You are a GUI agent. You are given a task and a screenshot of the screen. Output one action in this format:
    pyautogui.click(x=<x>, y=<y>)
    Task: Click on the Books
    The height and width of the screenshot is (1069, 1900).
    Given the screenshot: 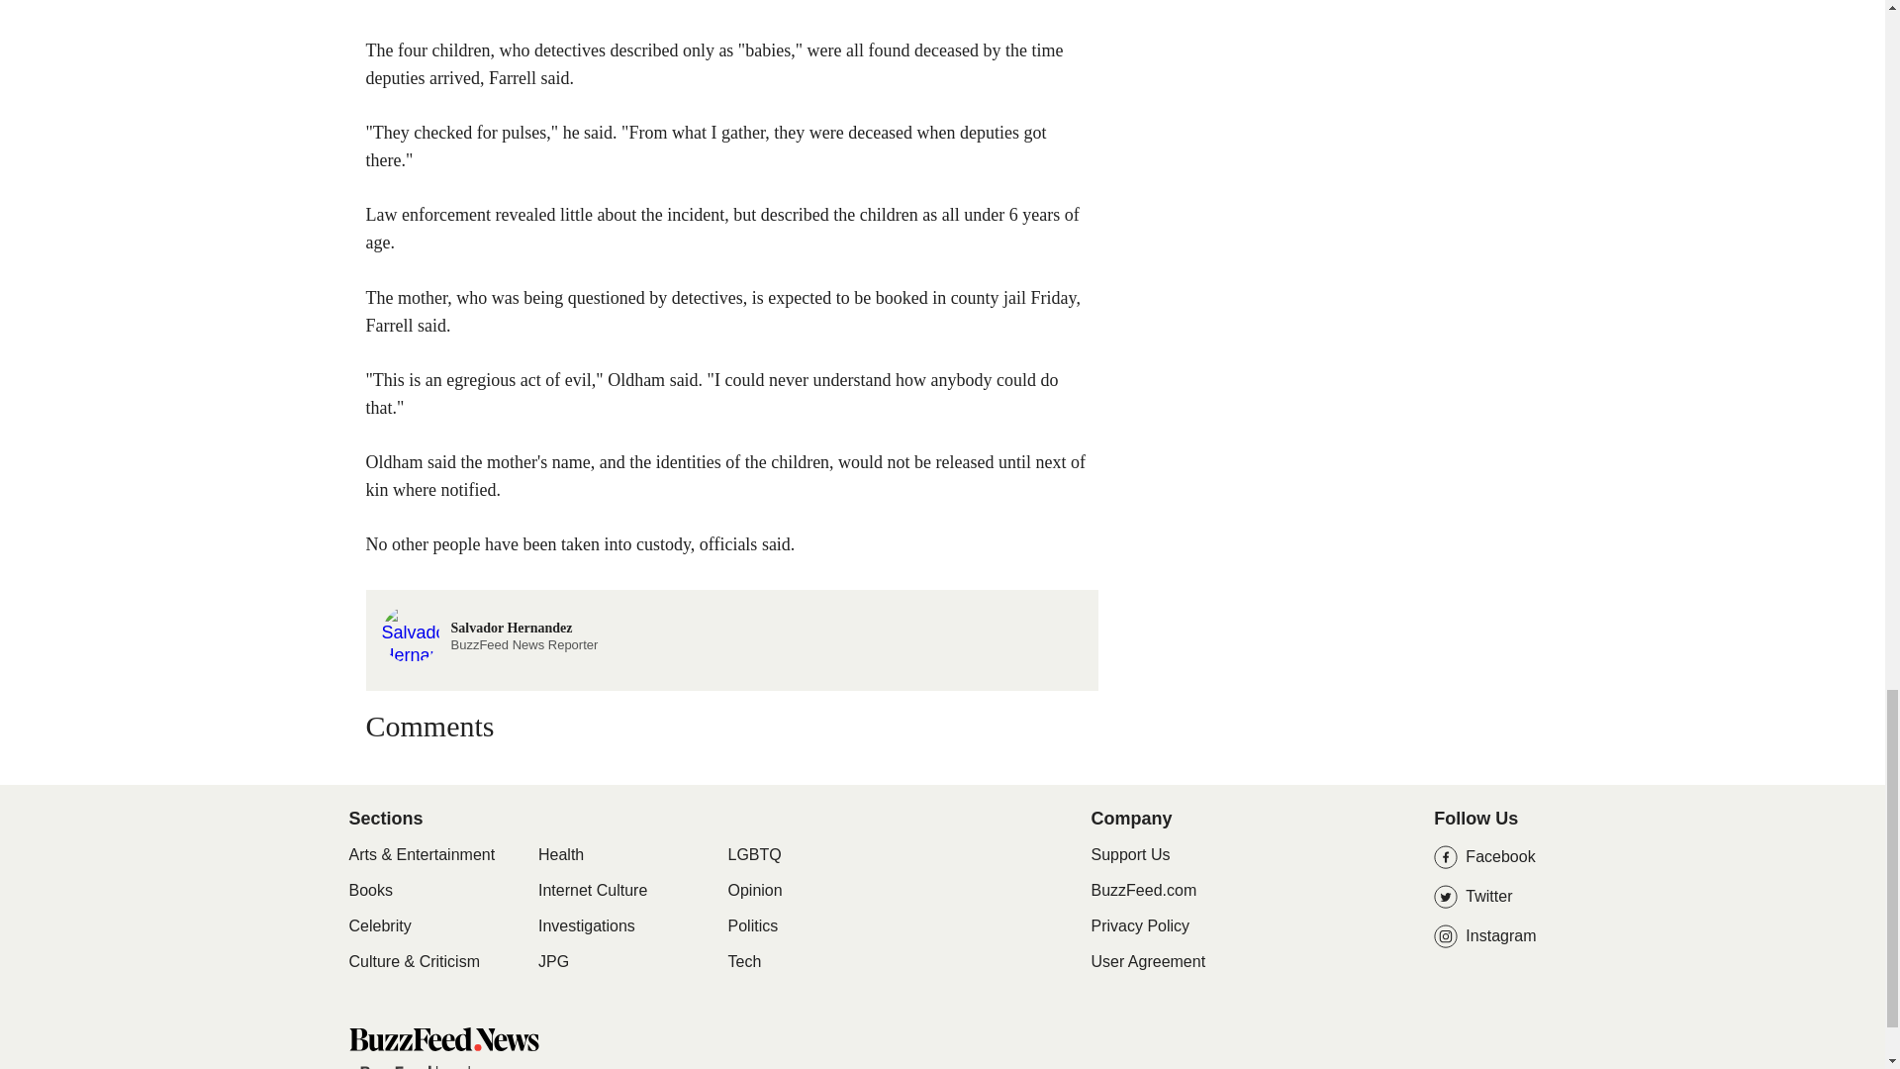 What is the action you would take?
    pyautogui.click(x=586, y=926)
    